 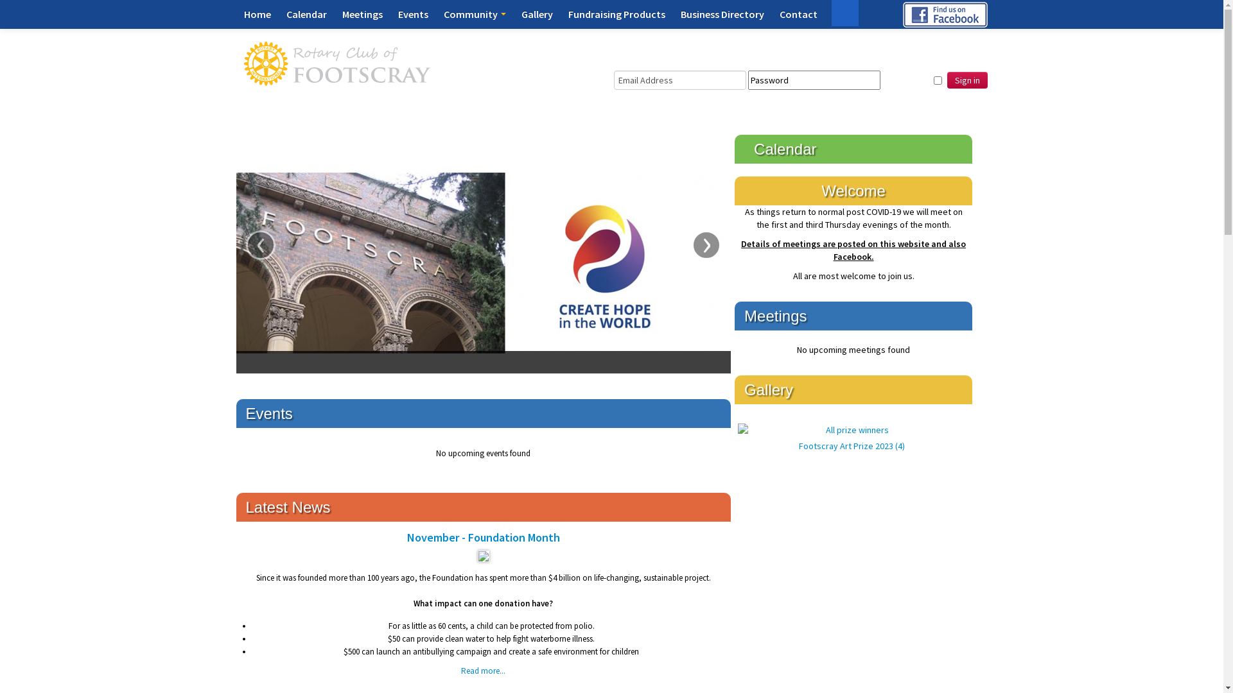 What do you see at coordinates (799, 14) in the screenshot?
I see `Contact` at bounding box center [799, 14].